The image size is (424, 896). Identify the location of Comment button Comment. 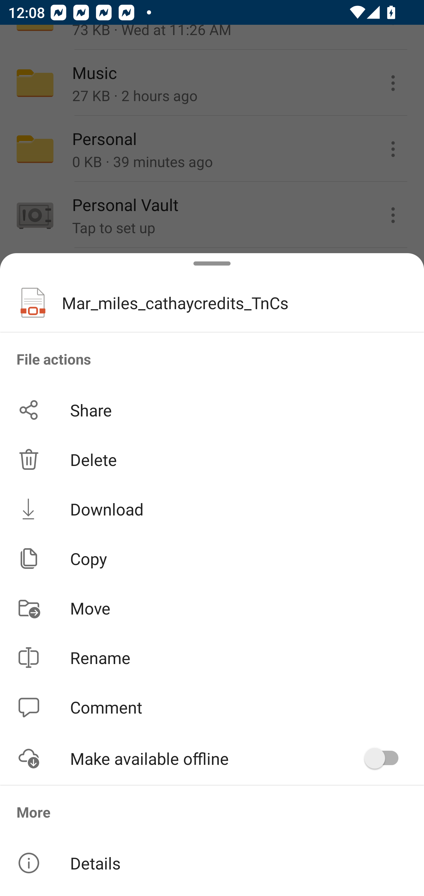
(212, 707).